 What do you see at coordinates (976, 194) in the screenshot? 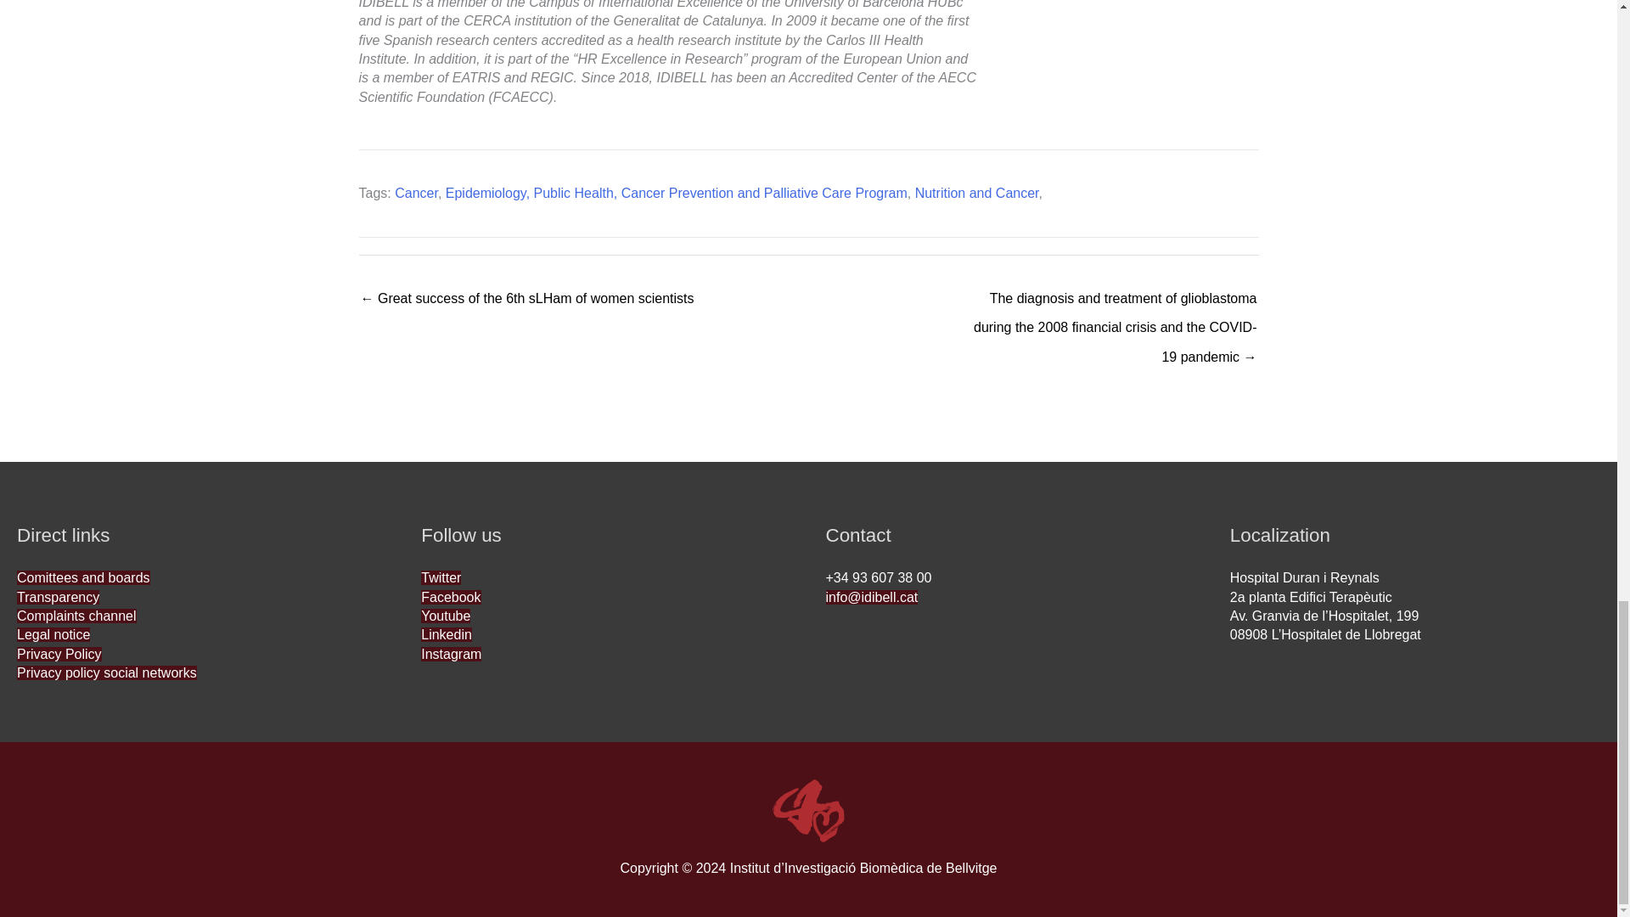
I see `Nutrition and Cancer` at bounding box center [976, 194].